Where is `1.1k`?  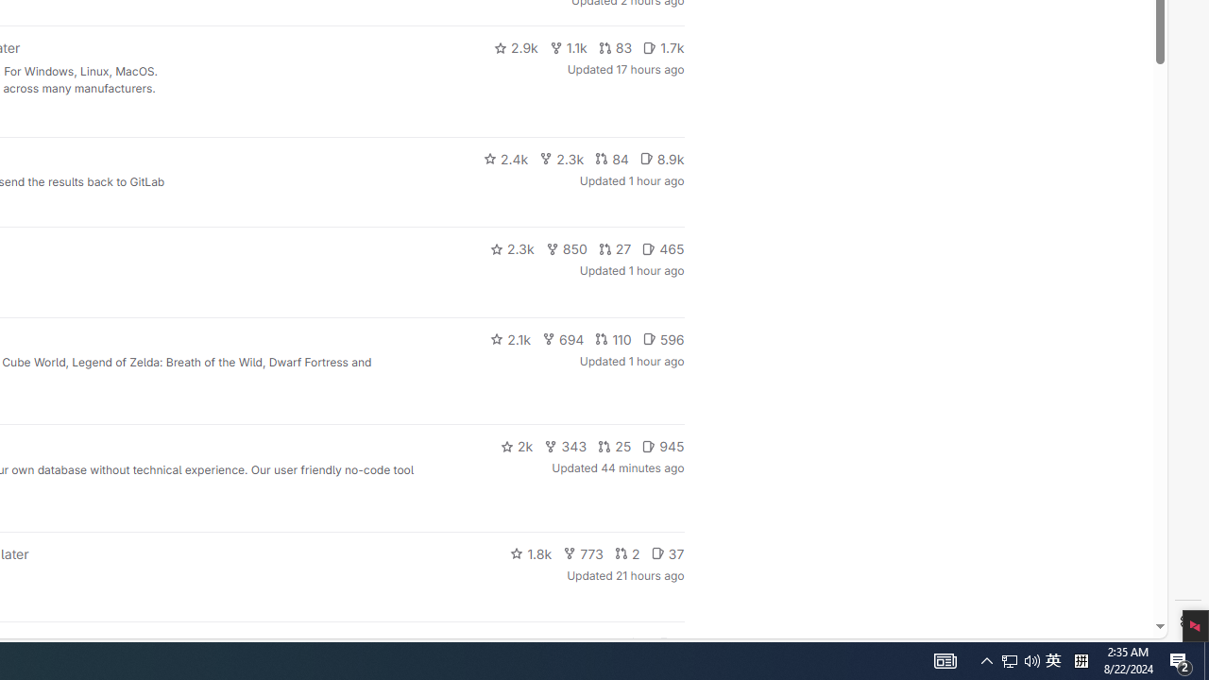
1.1k is located at coordinates (569, 47).